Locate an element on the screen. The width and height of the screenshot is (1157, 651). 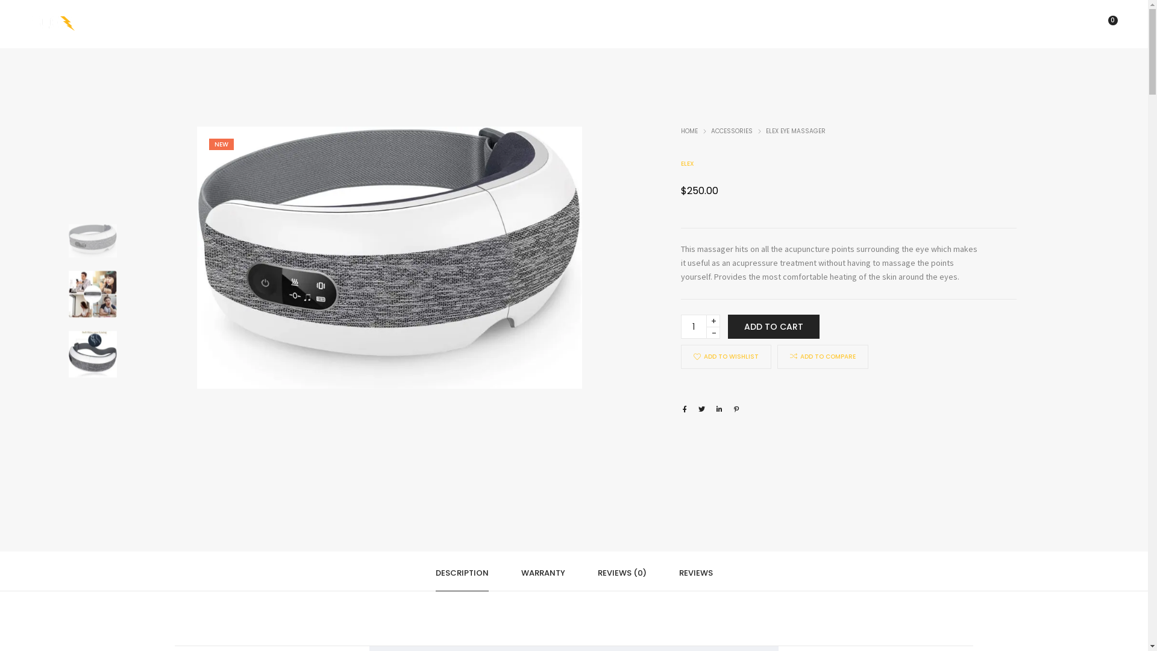
REVIEWS is located at coordinates (695, 571).